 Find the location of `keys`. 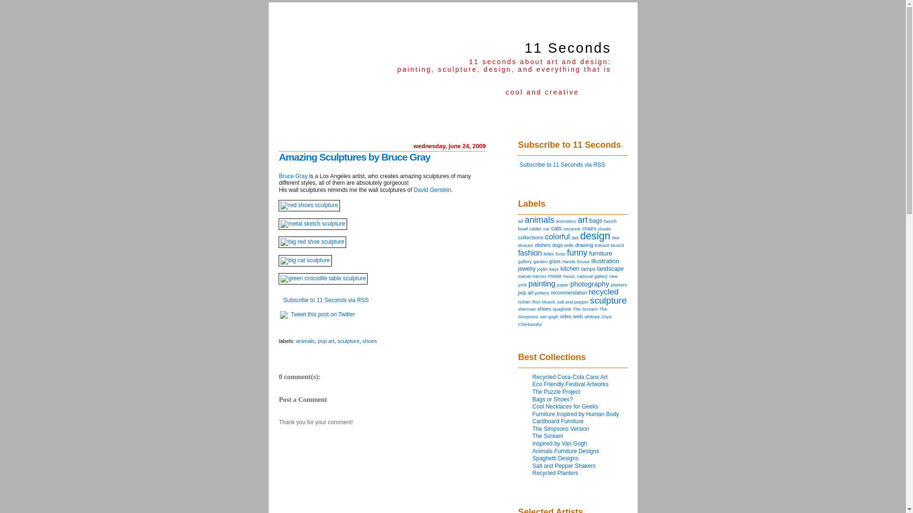

keys is located at coordinates (554, 269).